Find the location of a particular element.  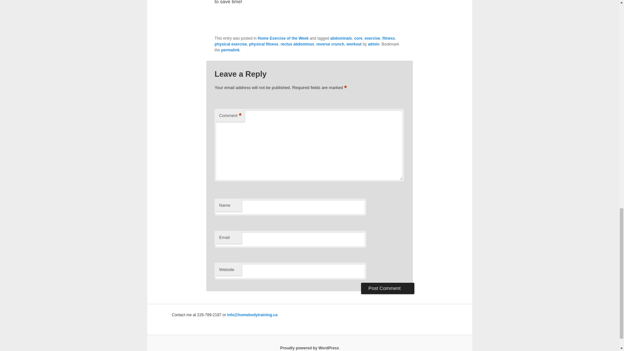

Semantic Personal Publishing Platform is located at coordinates (309, 348).